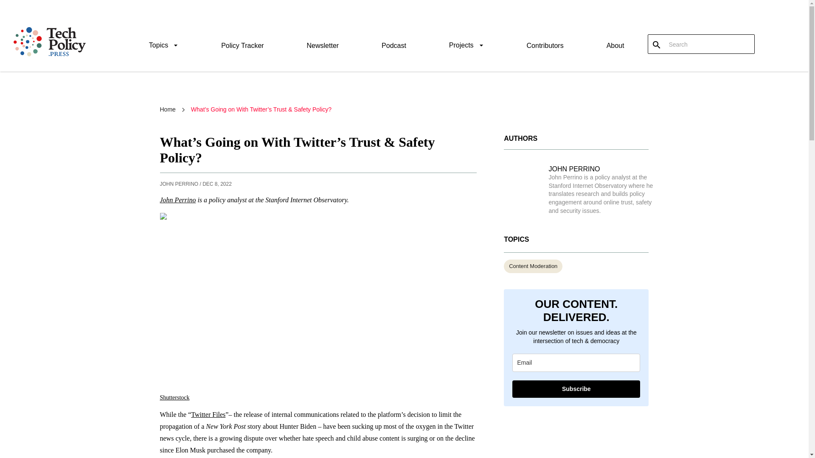  I want to click on Shutterstock, so click(174, 397).